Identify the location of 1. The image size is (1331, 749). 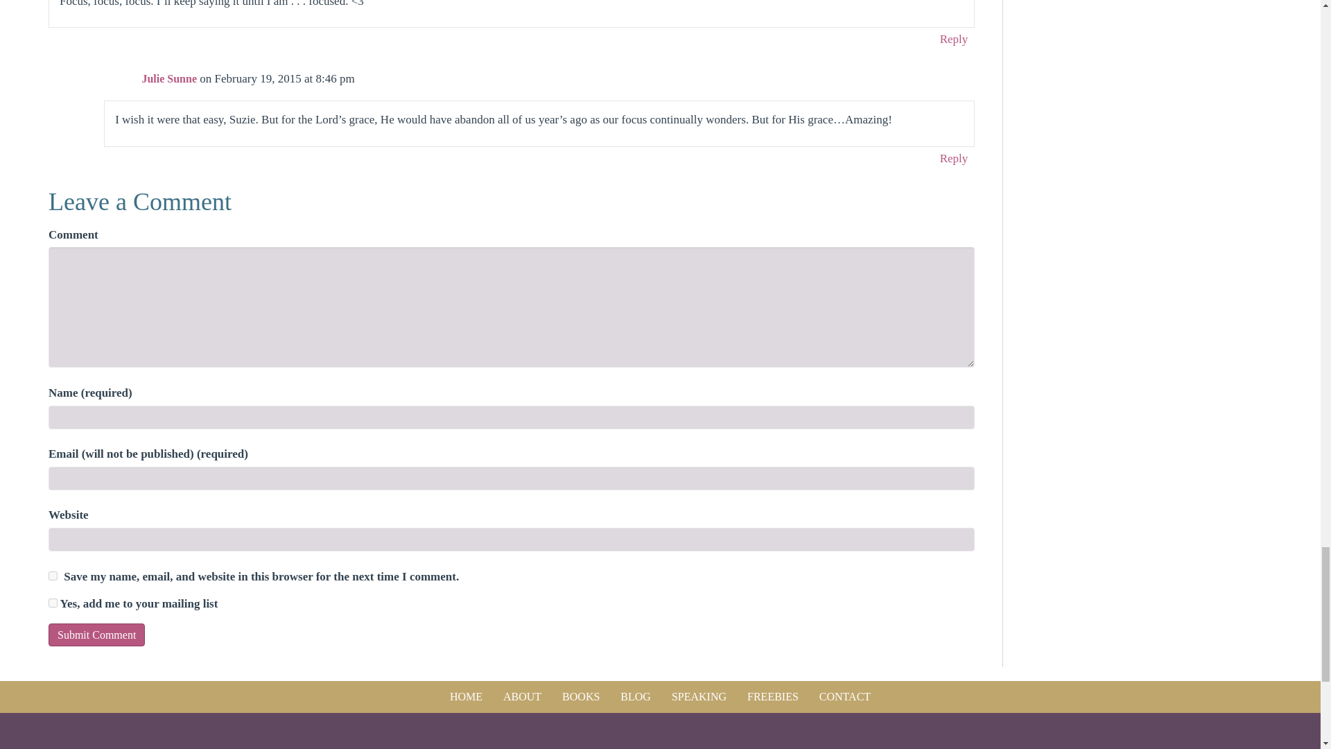
(53, 602).